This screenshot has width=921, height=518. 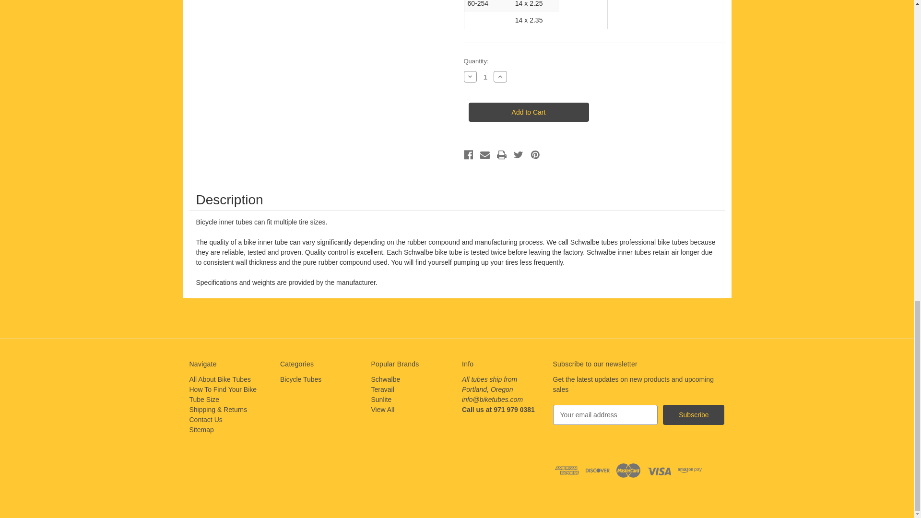 What do you see at coordinates (220, 379) in the screenshot?
I see `All About Bike Tubes` at bounding box center [220, 379].